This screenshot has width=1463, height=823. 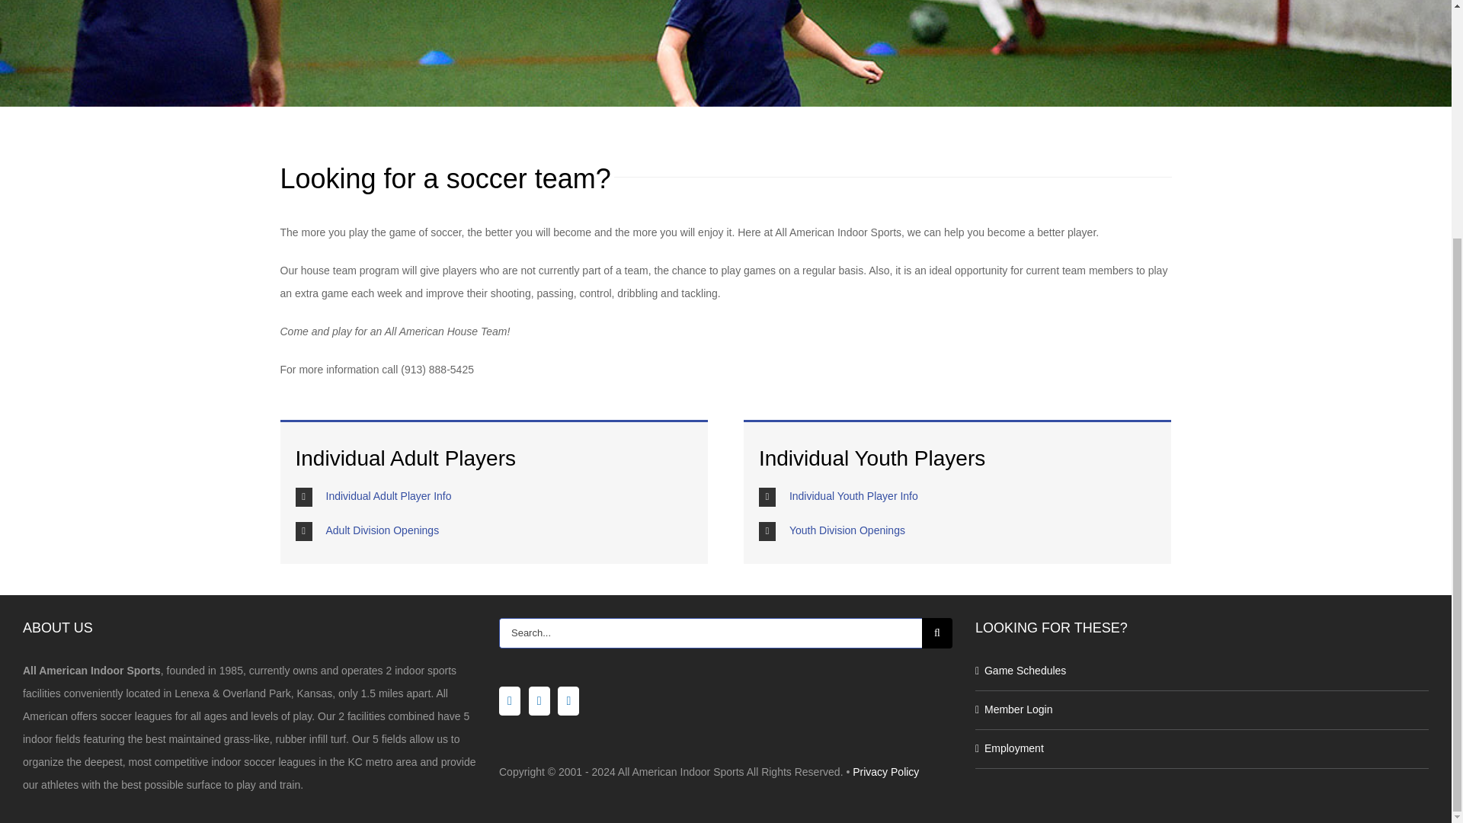 I want to click on Facebook, so click(x=509, y=700).